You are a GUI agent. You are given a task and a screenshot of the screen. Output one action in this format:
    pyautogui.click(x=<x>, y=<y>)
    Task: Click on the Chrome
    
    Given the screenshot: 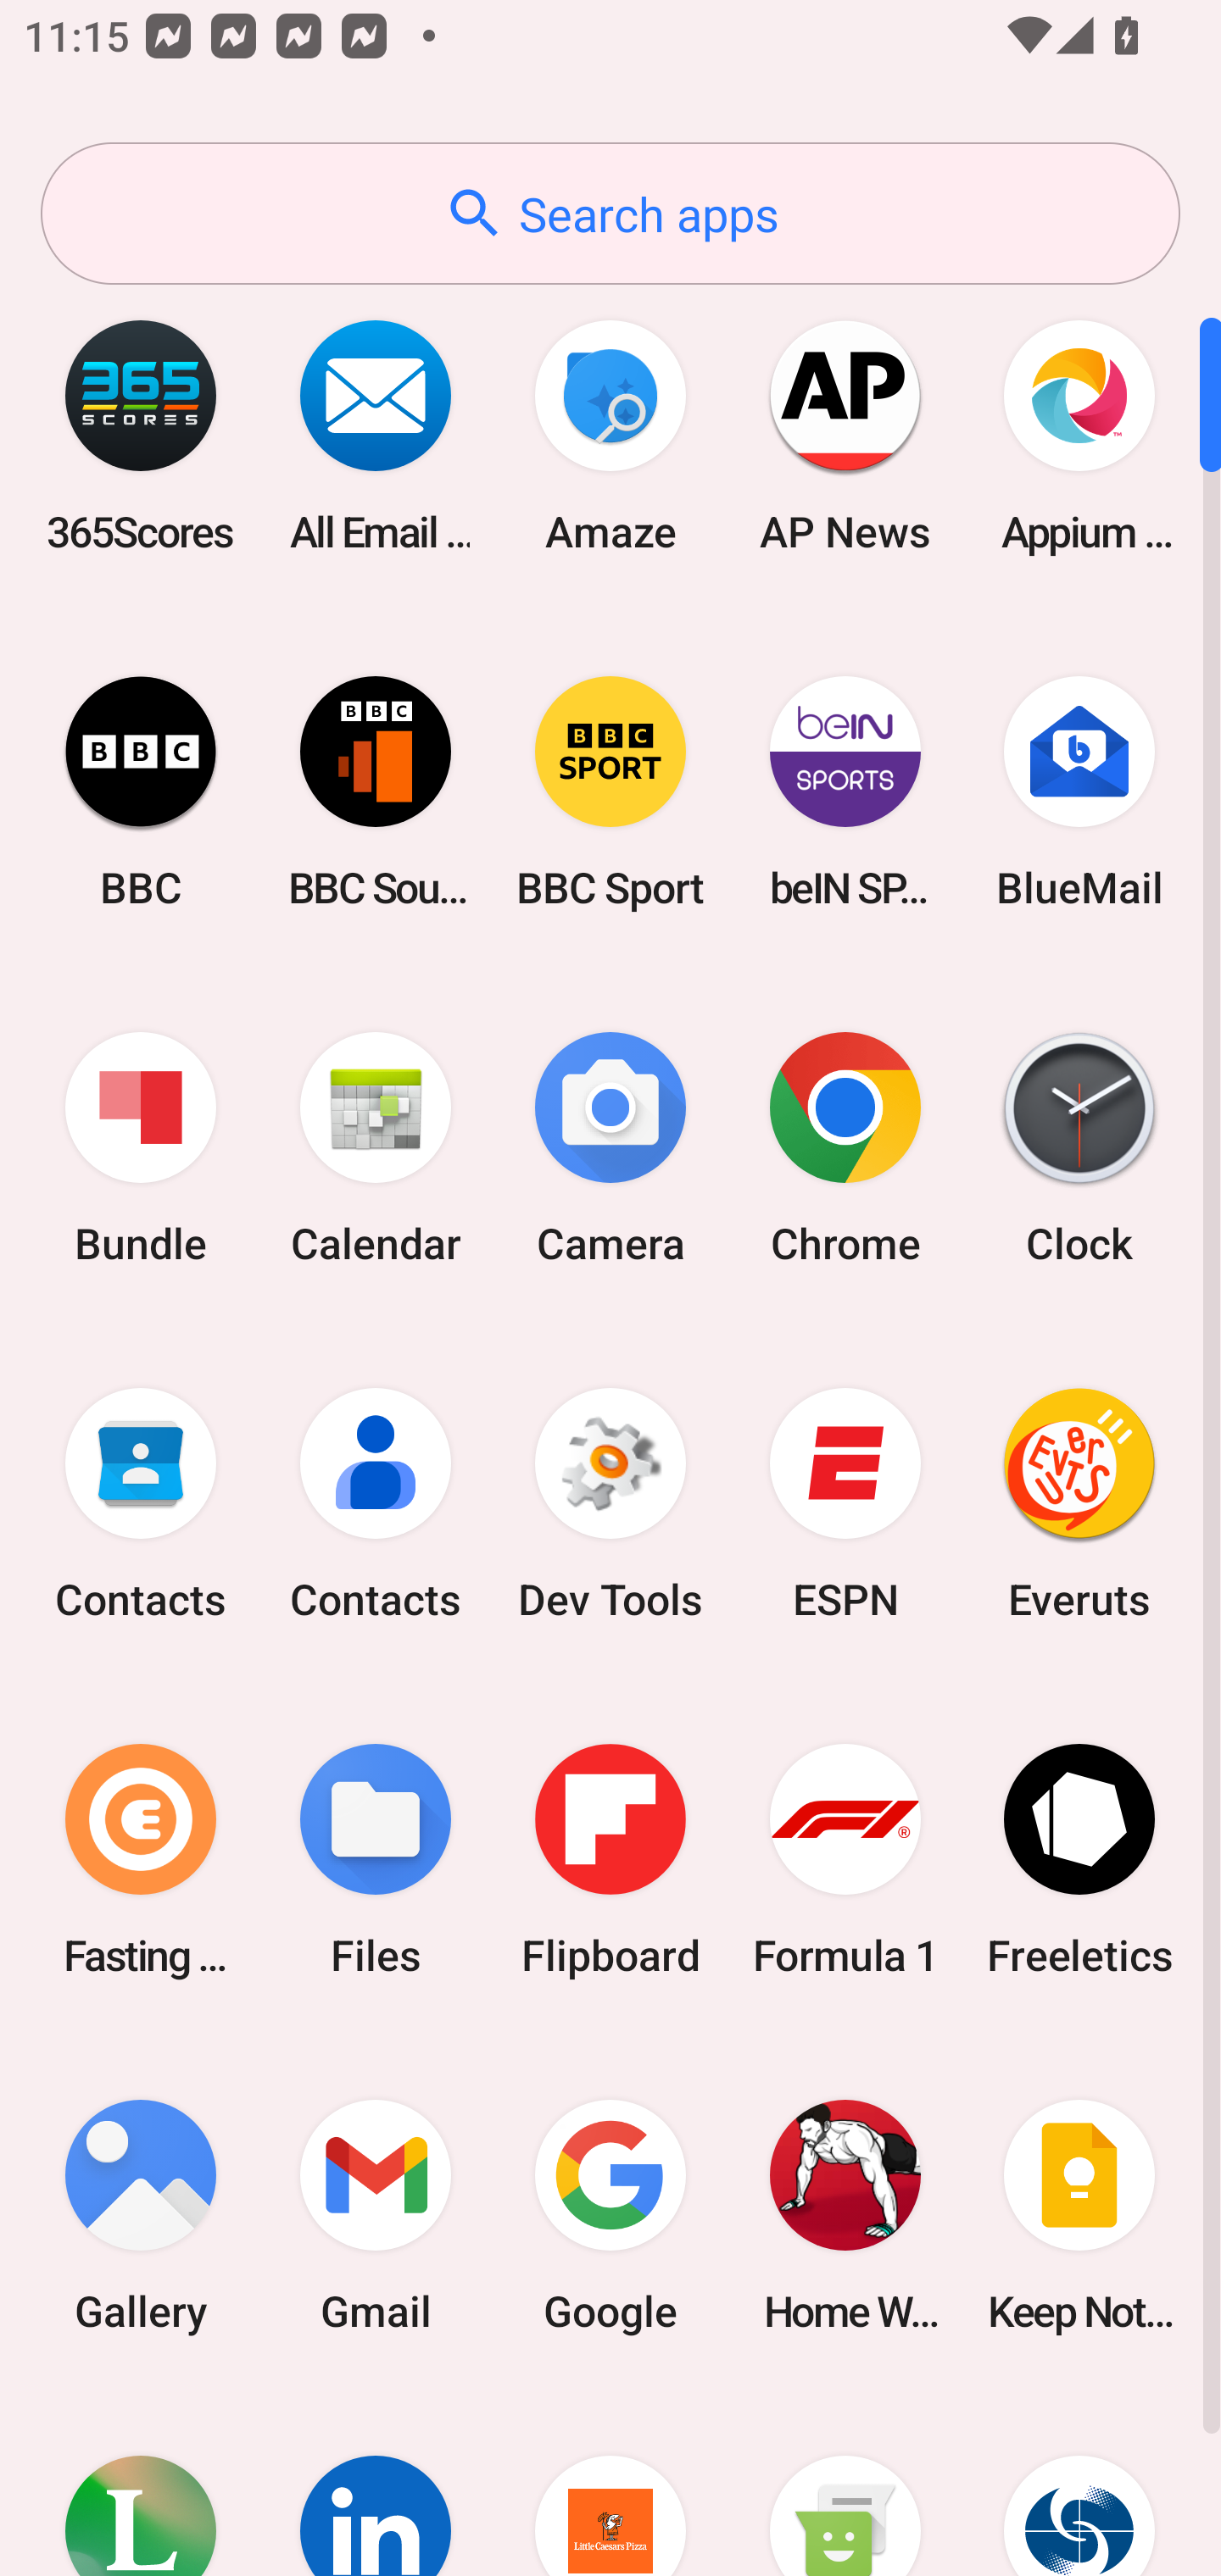 What is the action you would take?
    pyautogui.click(x=845, y=1149)
    